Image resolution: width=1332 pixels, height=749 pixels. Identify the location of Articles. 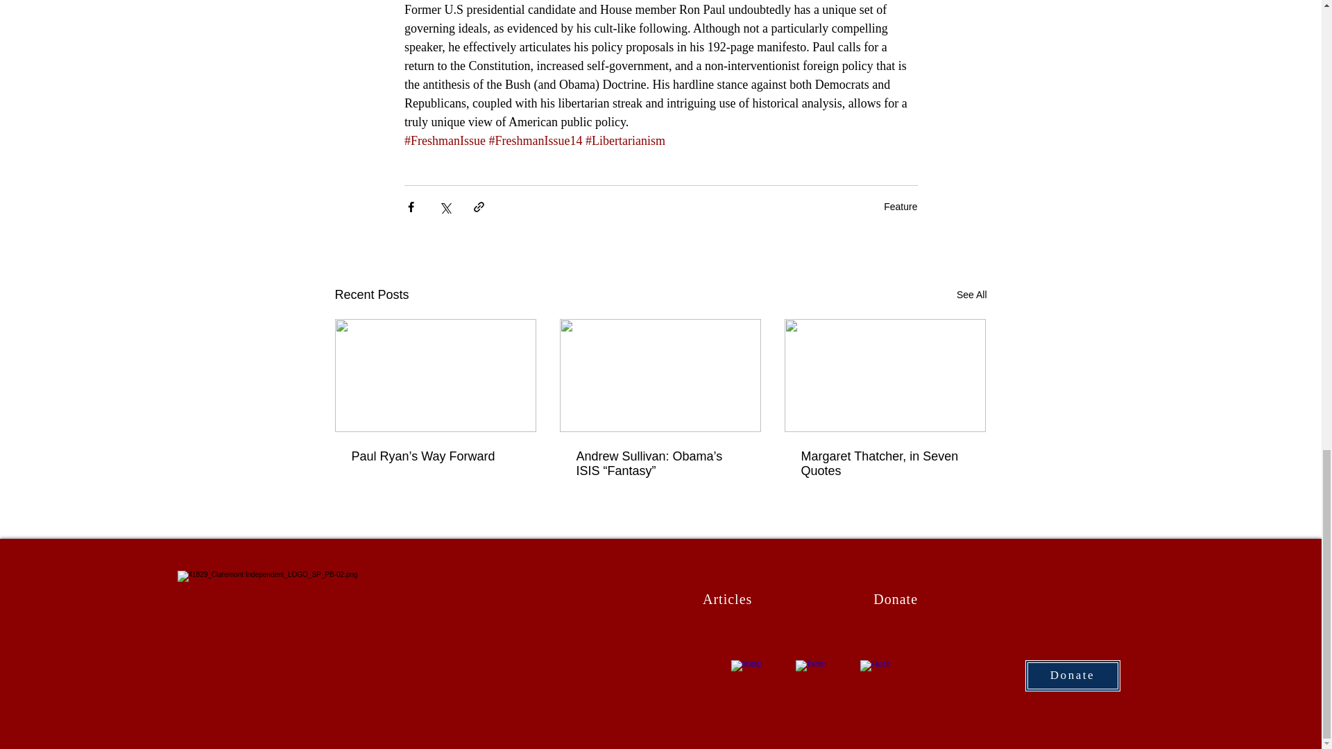
(727, 599).